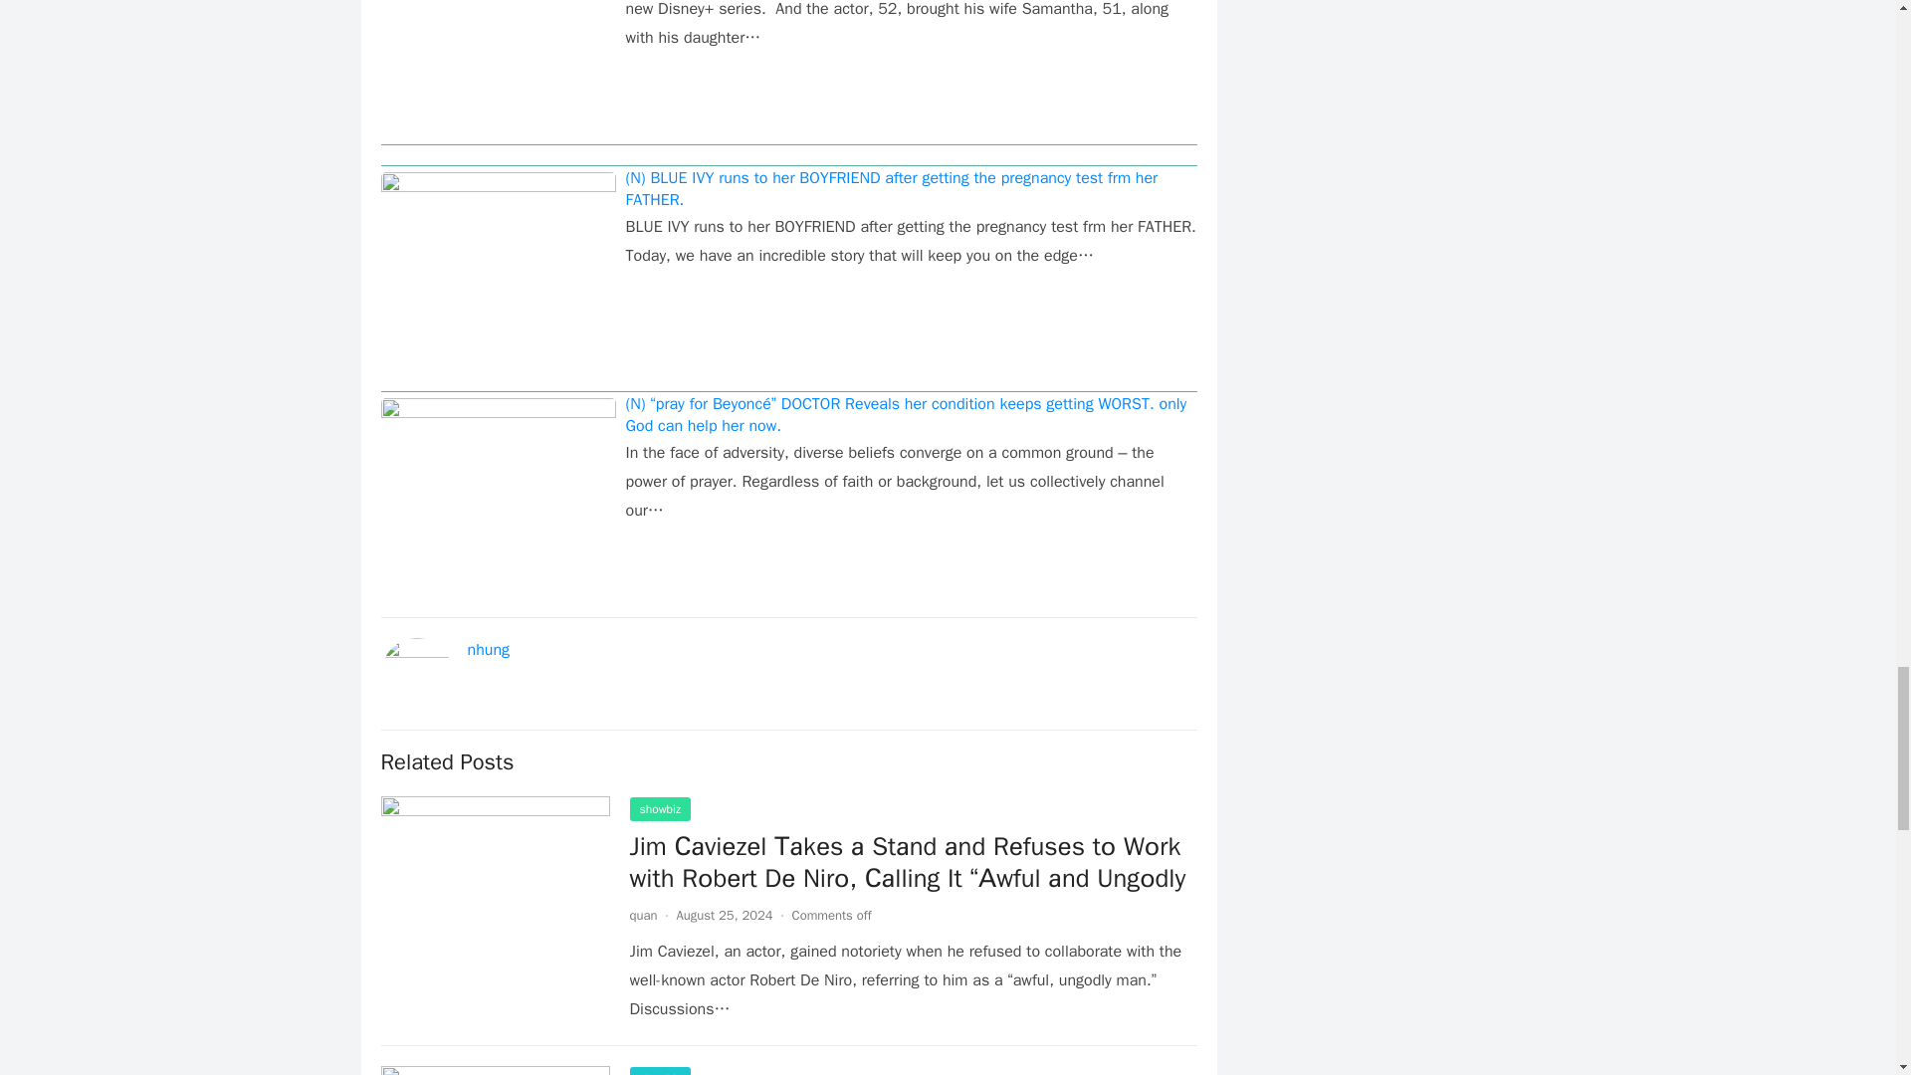  Describe the element at coordinates (489, 649) in the screenshot. I see `nhung` at that location.